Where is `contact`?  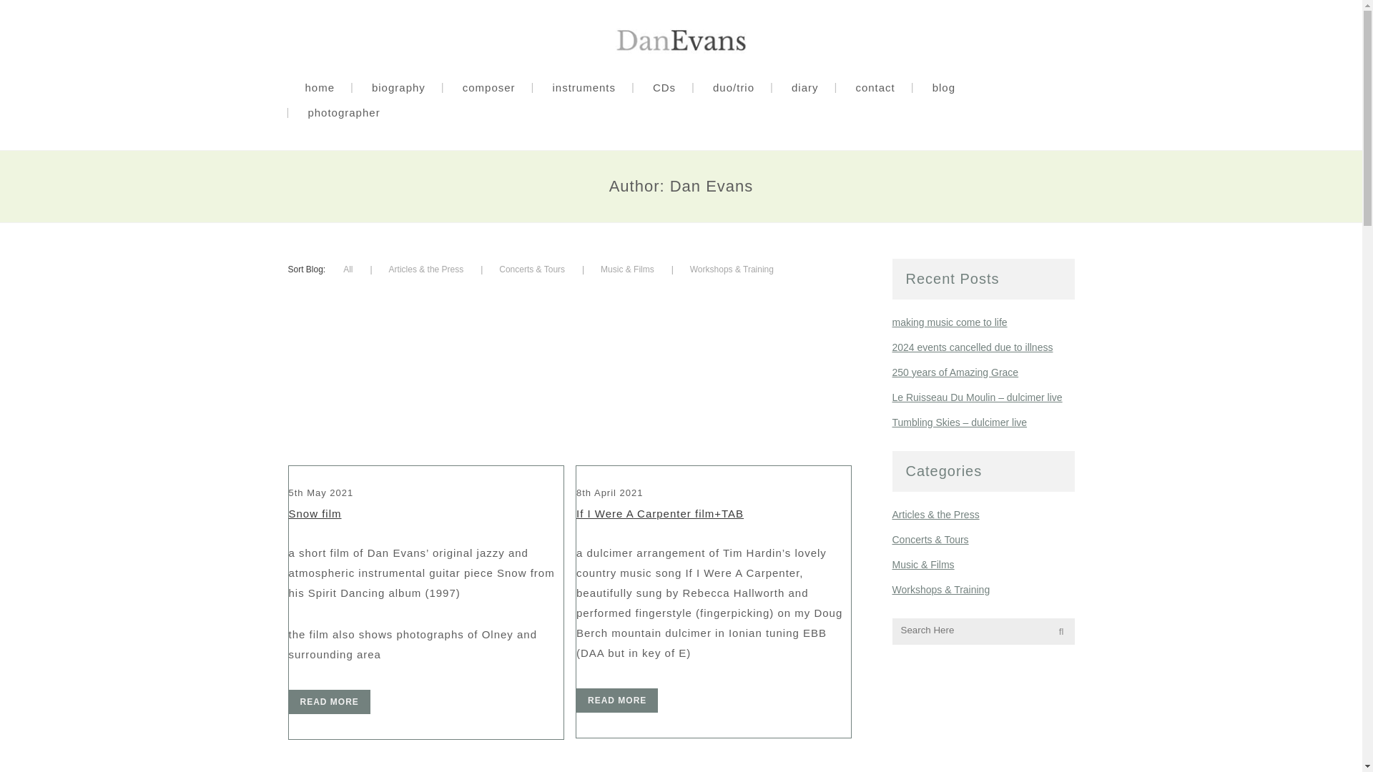 contact is located at coordinates (874, 87).